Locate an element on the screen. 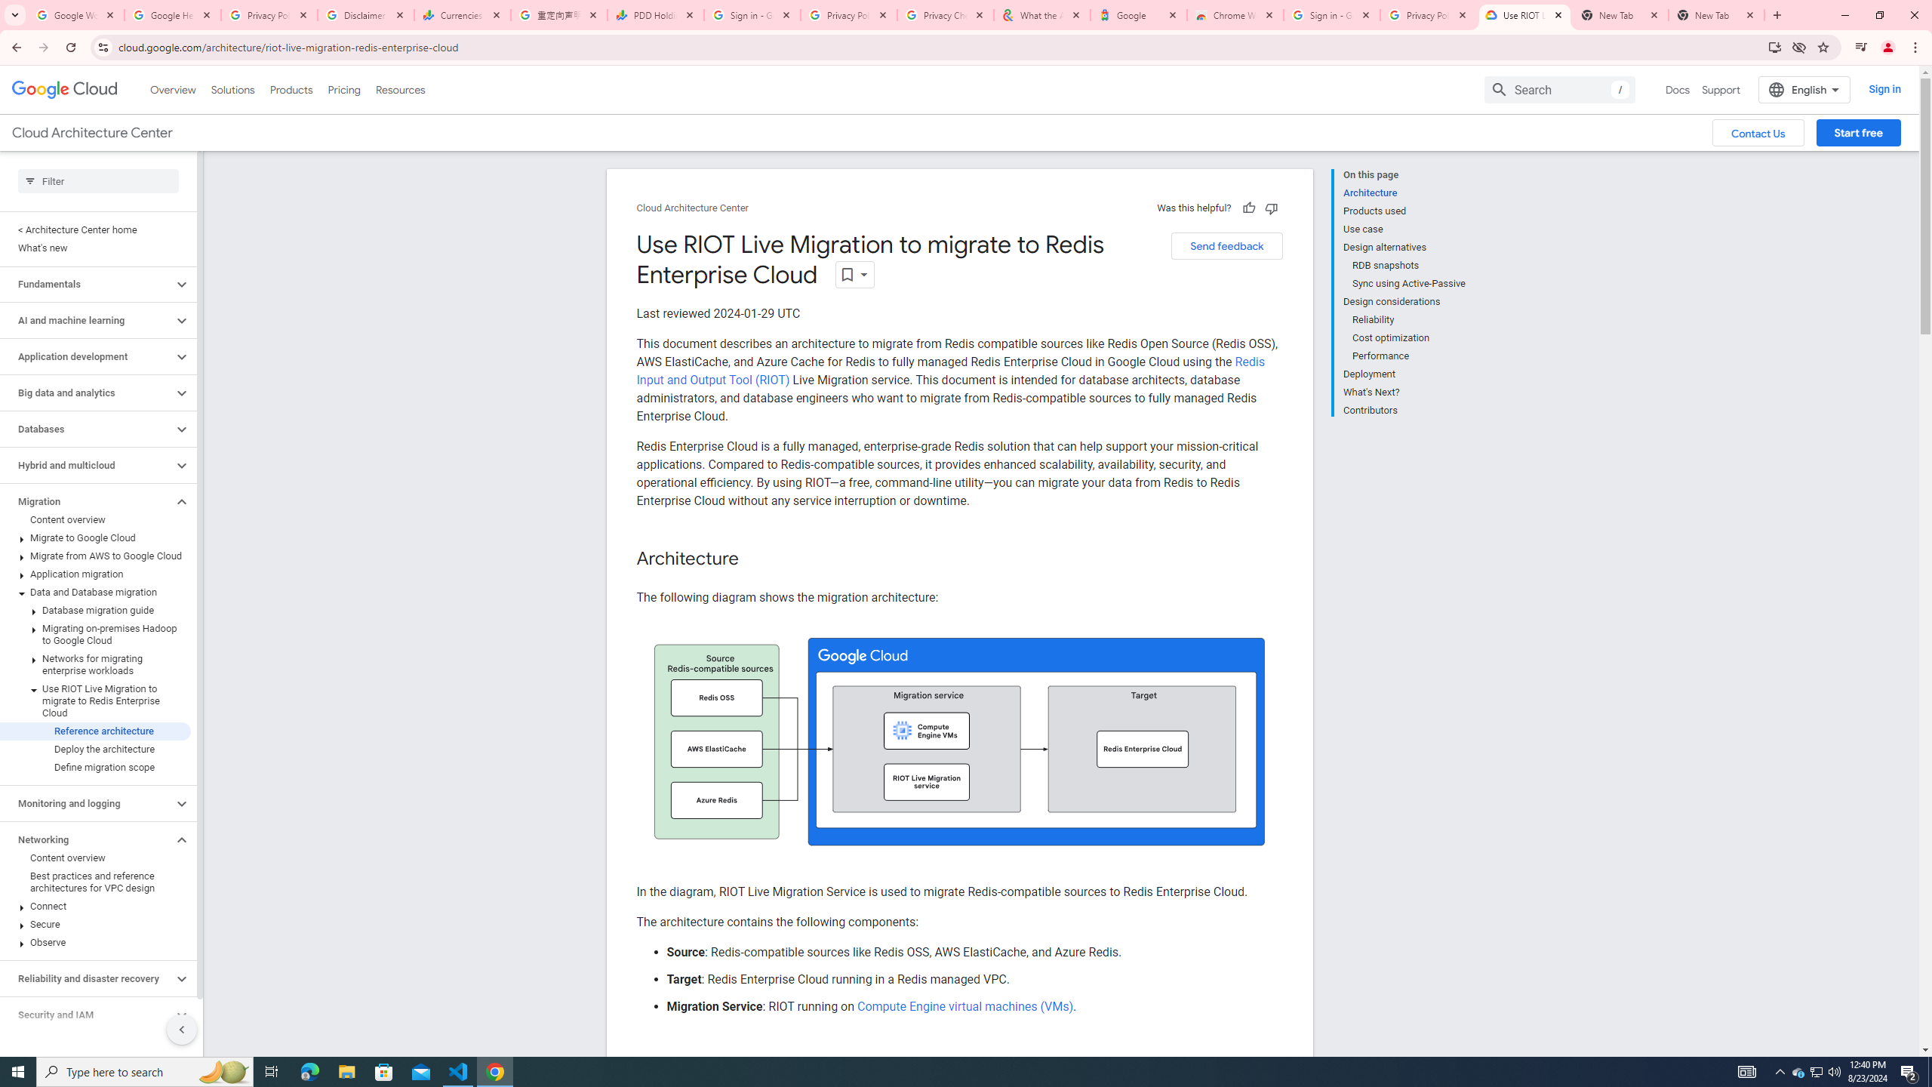  Compute Engine virtual machines (VMs) is located at coordinates (964, 1006).